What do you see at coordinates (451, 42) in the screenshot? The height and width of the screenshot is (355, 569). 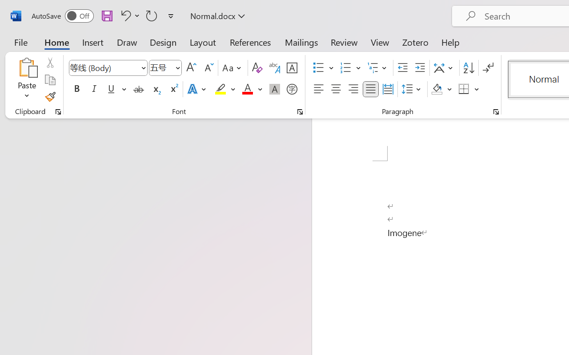 I see `Help` at bounding box center [451, 42].